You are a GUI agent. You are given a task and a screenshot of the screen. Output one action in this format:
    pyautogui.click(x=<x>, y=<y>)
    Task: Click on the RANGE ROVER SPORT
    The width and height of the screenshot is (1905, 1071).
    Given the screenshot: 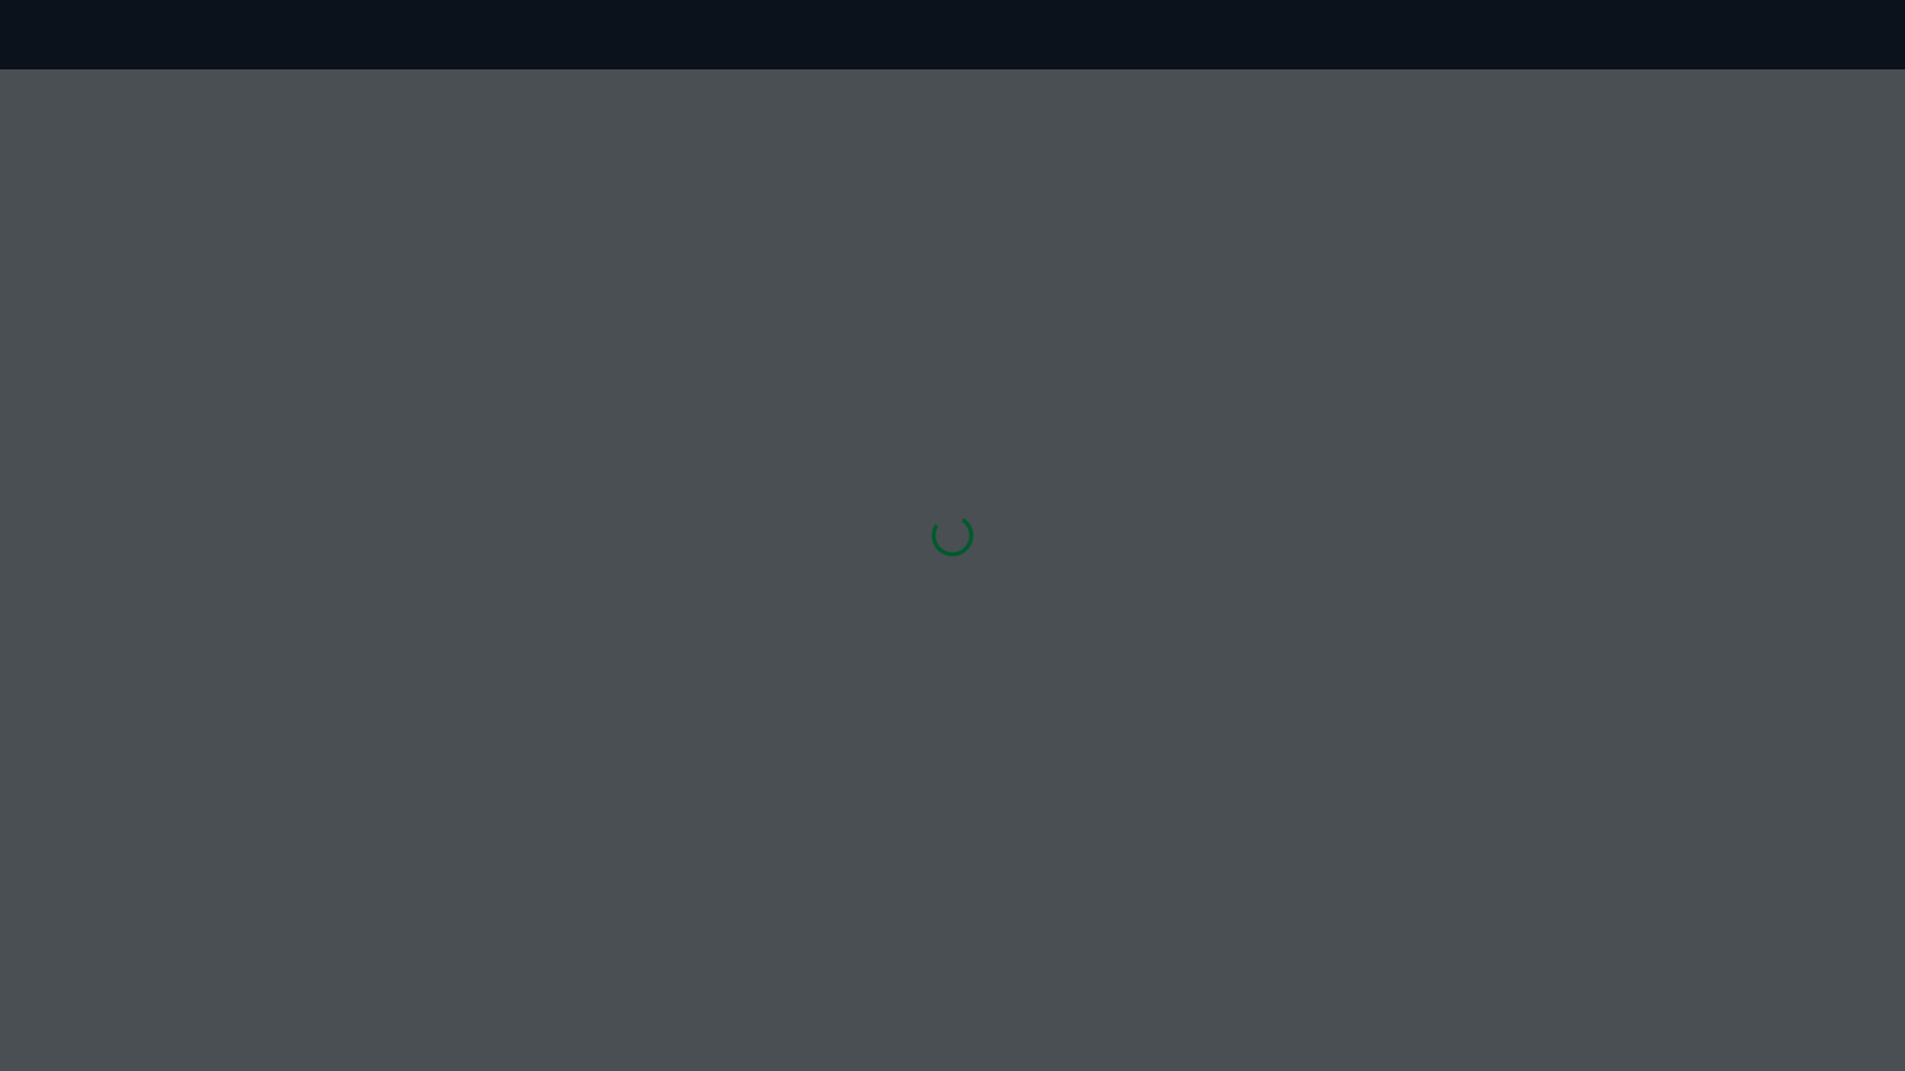 What is the action you would take?
    pyautogui.click(x=155, y=722)
    